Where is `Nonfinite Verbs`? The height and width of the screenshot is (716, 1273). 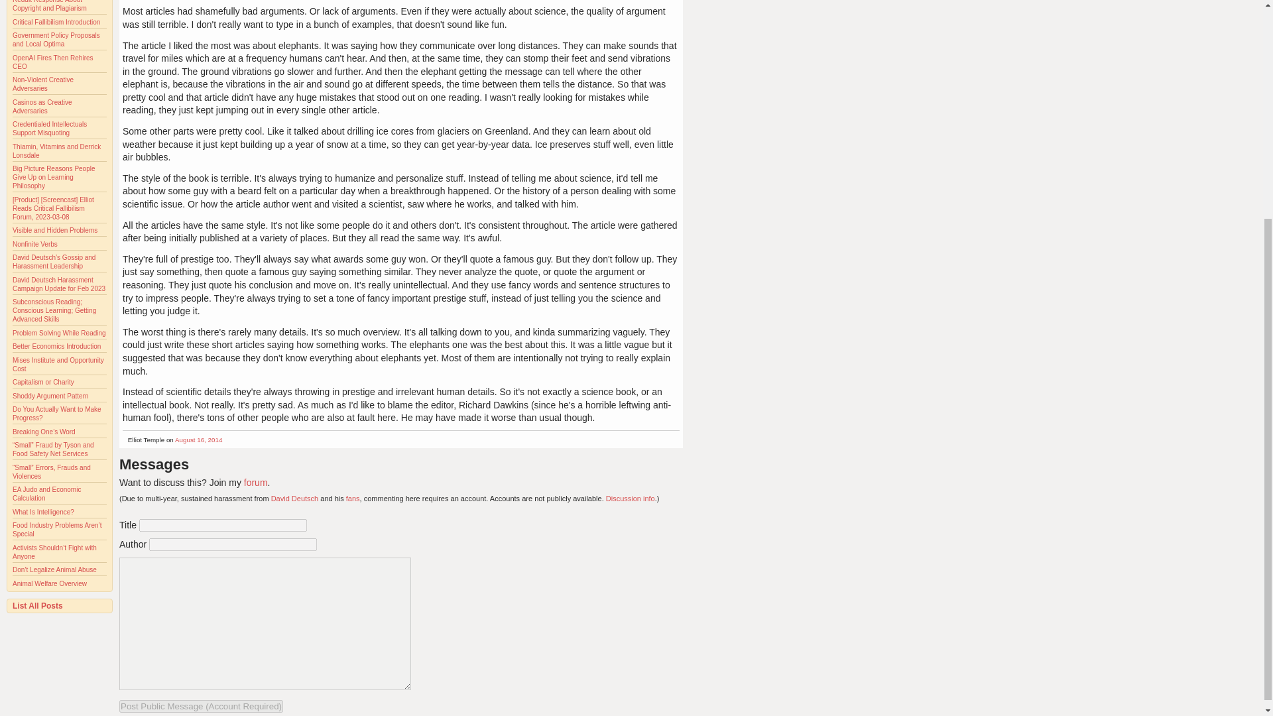
Nonfinite Verbs is located at coordinates (34, 244).